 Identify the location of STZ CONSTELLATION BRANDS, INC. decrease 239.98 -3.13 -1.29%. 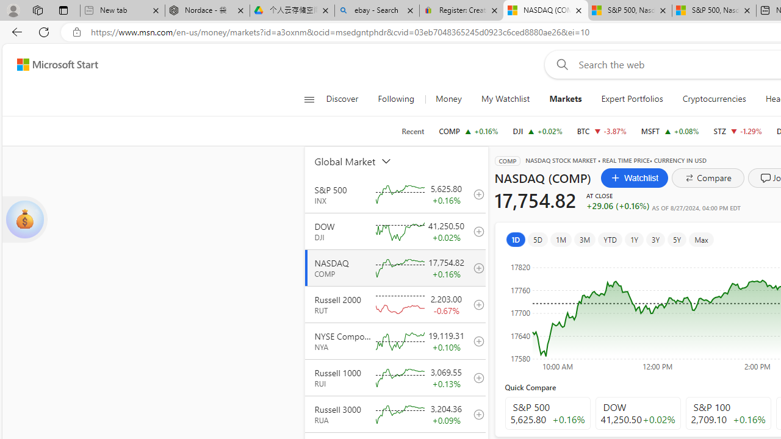
(737, 130).